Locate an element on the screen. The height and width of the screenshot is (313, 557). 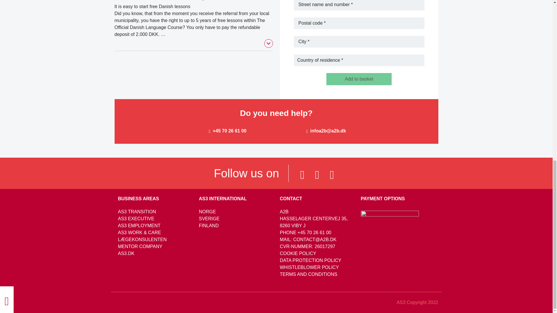
COOKIE POLICY is located at coordinates (298, 253).